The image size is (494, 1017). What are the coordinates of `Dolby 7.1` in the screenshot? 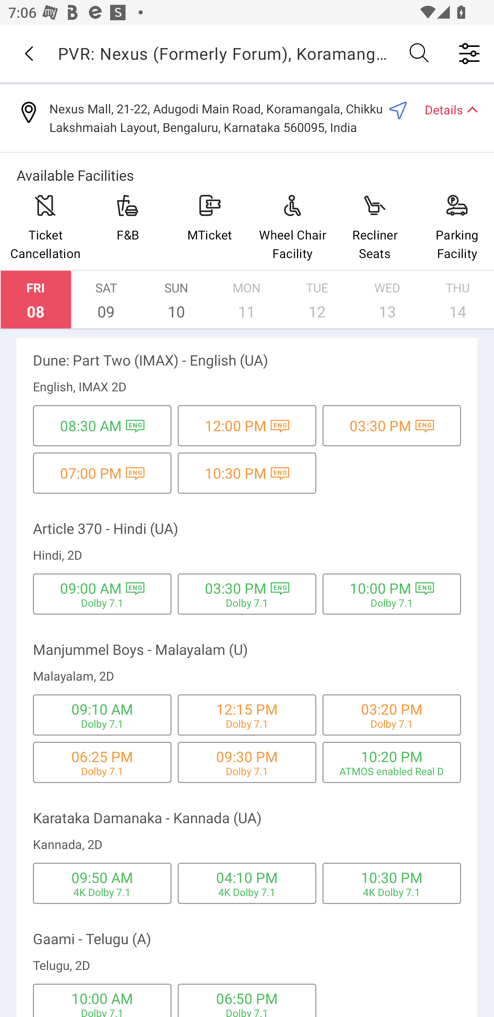 It's located at (102, 603).